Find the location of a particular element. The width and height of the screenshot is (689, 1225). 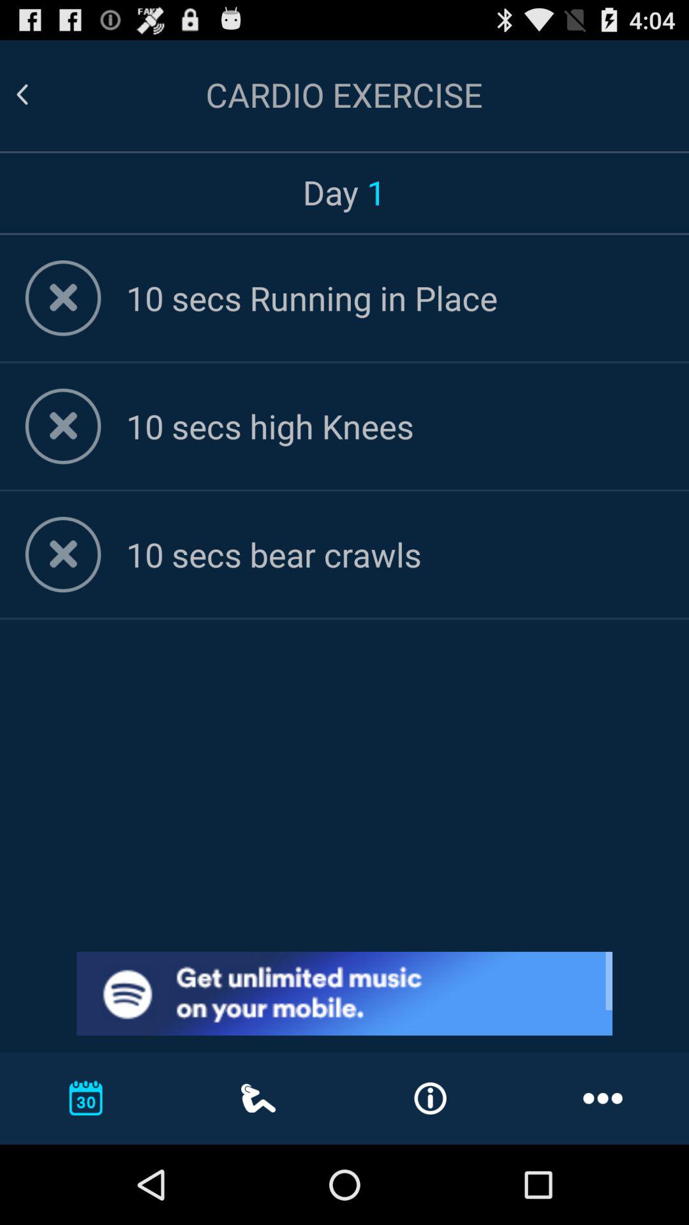

select the more icon is located at coordinates (602, 1097).